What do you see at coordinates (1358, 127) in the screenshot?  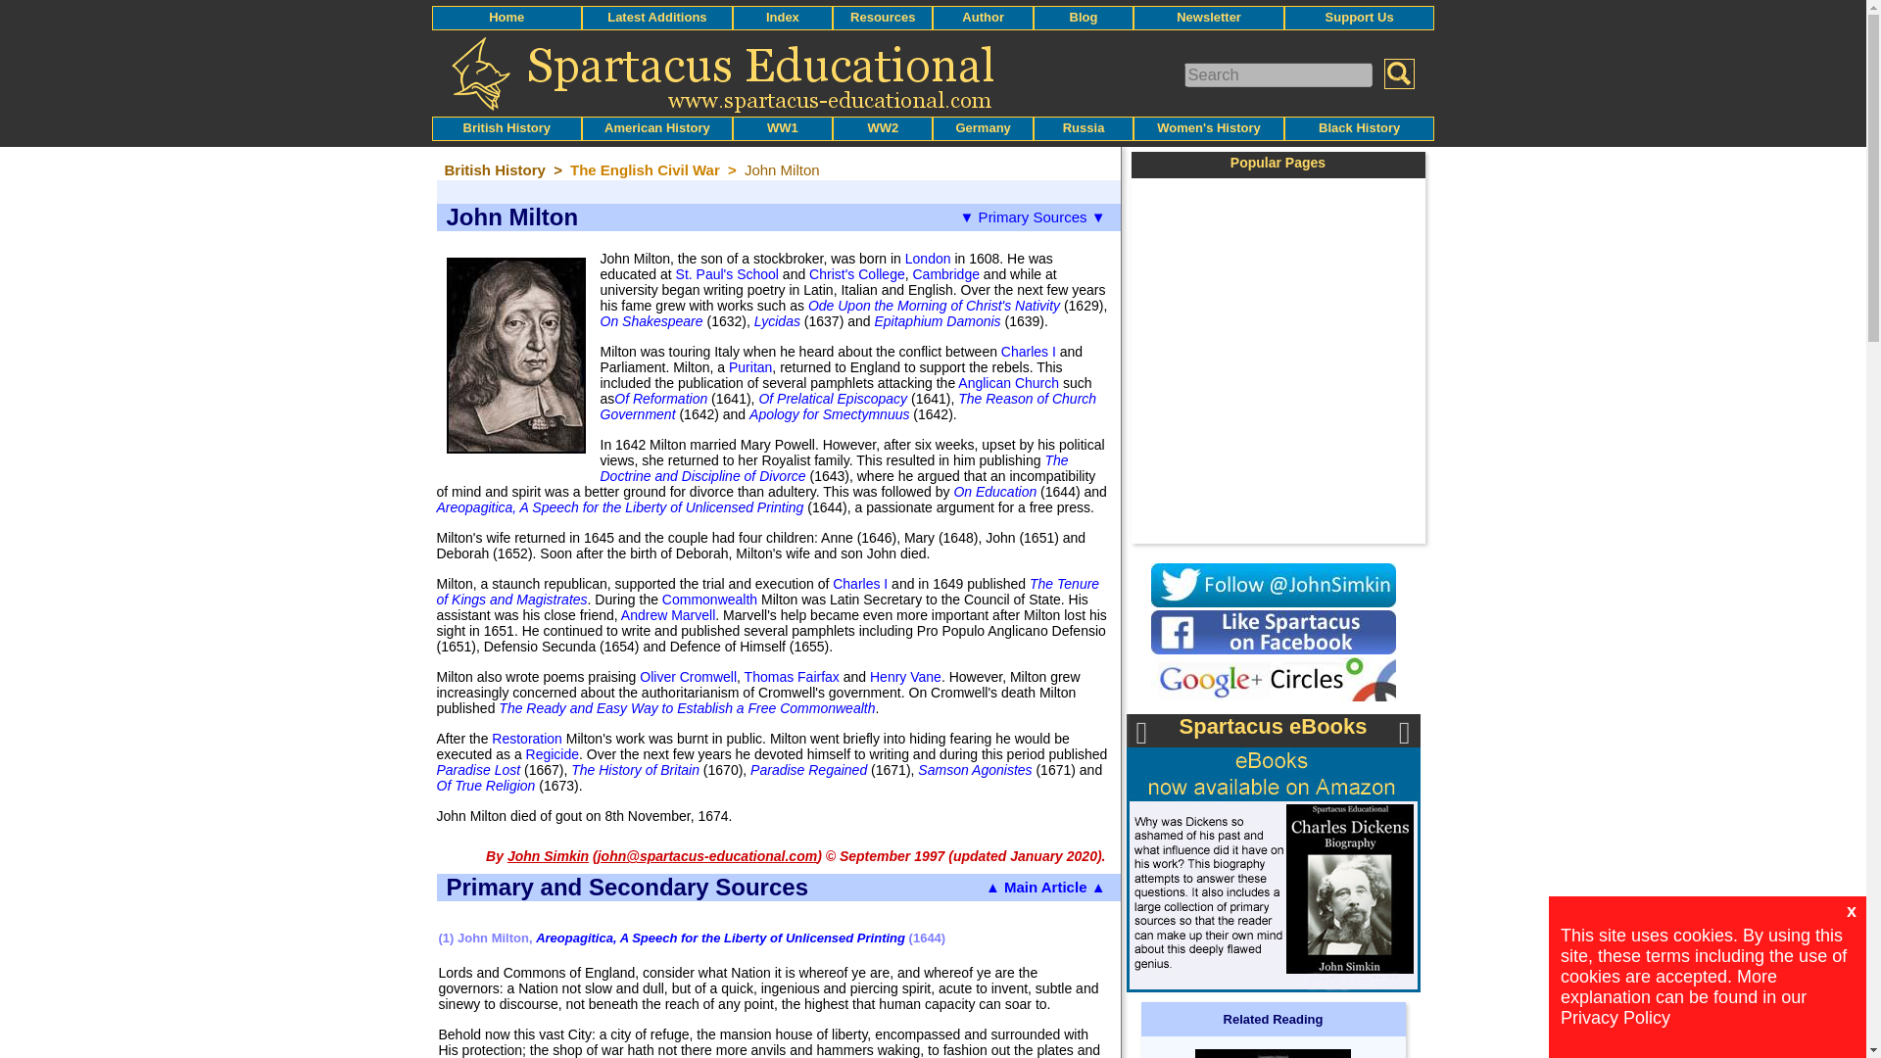 I see `Black History` at bounding box center [1358, 127].